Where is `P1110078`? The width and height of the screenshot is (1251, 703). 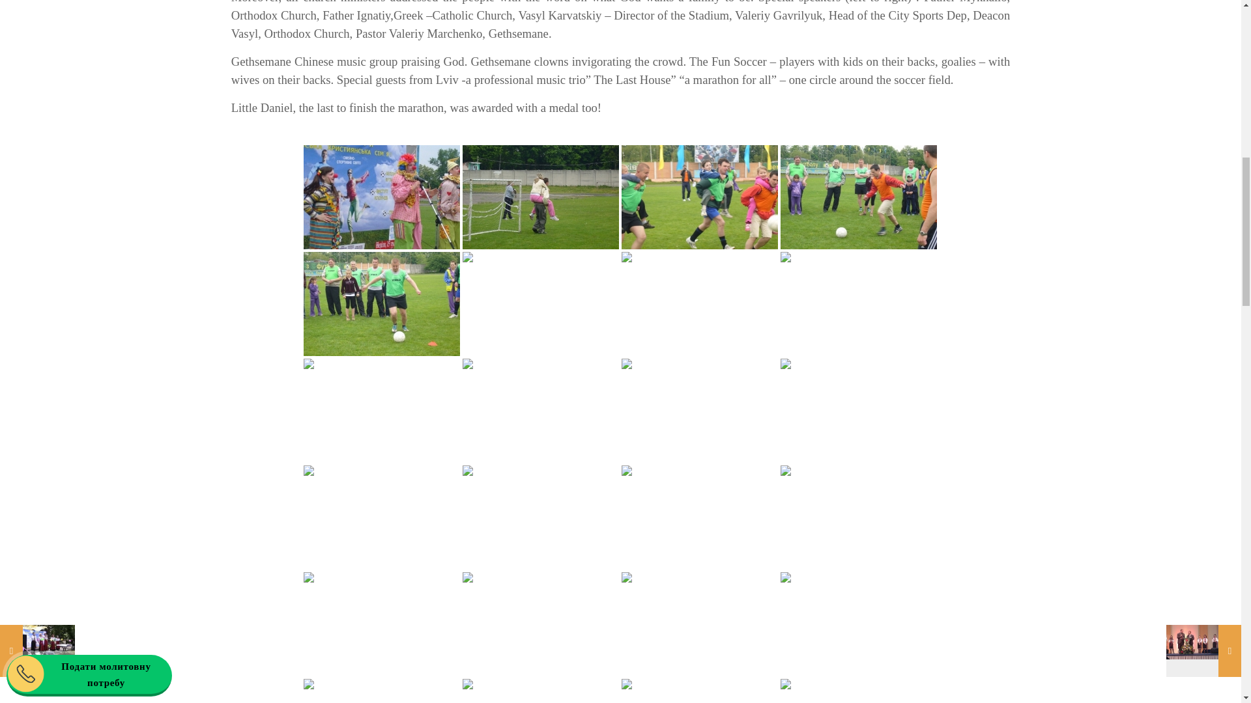
P1110078 is located at coordinates (382, 303).